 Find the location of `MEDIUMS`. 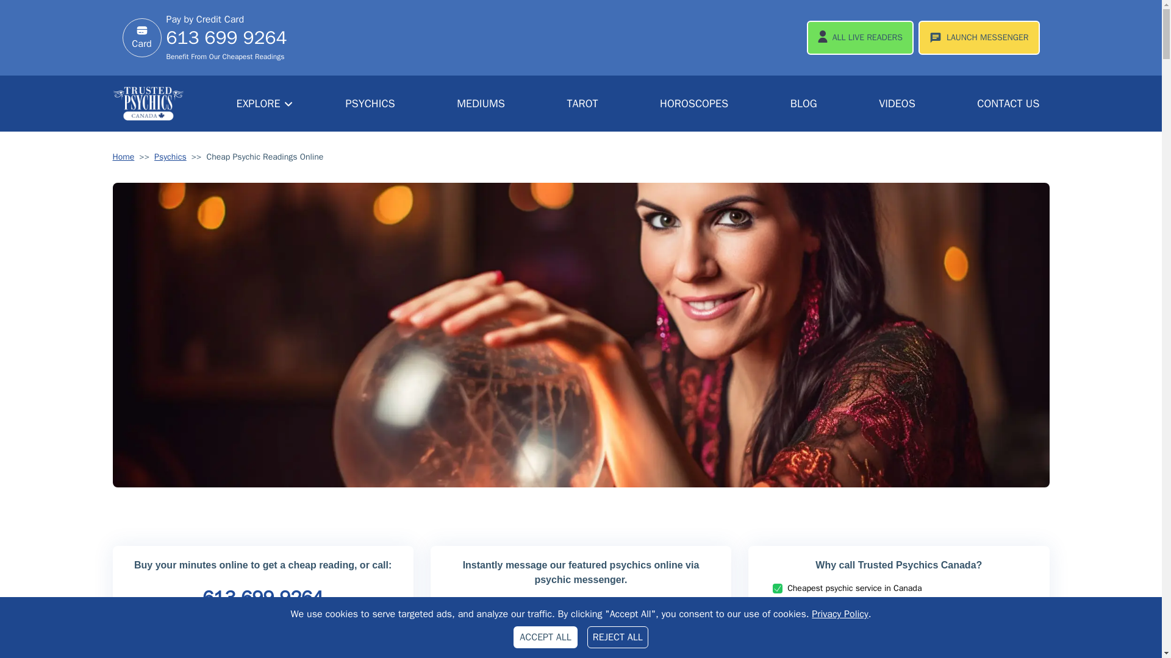

MEDIUMS is located at coordinates (481, 104).